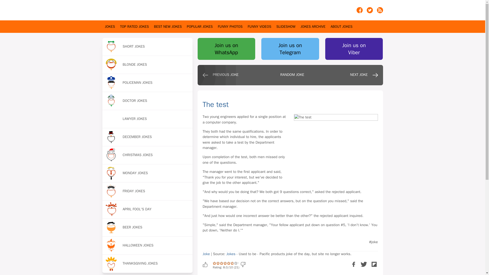 This screenshot has width=489, height=275. What do you see at coordinates (313, 26) in the screenshot?
I see `Jokes Archive` at bounding box center [313, 26].